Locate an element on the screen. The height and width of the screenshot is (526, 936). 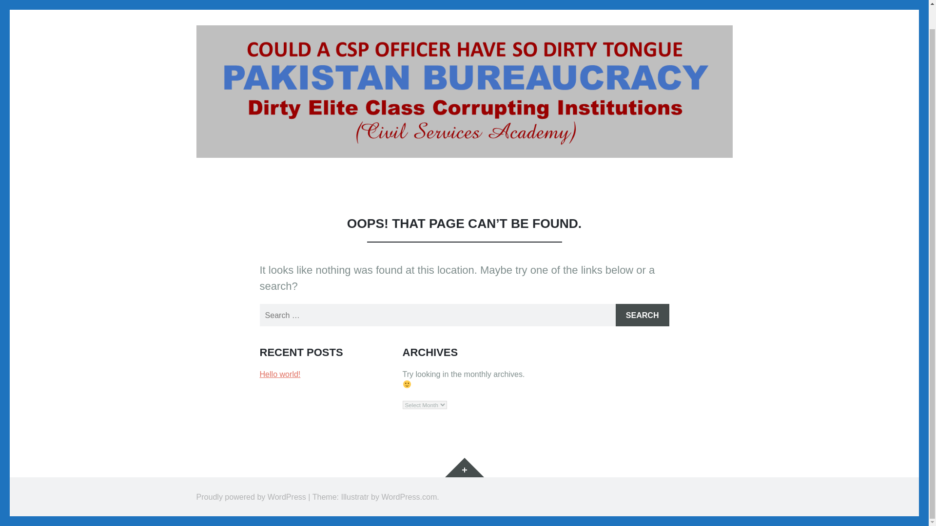
Search is located at coordinates (643, 315).